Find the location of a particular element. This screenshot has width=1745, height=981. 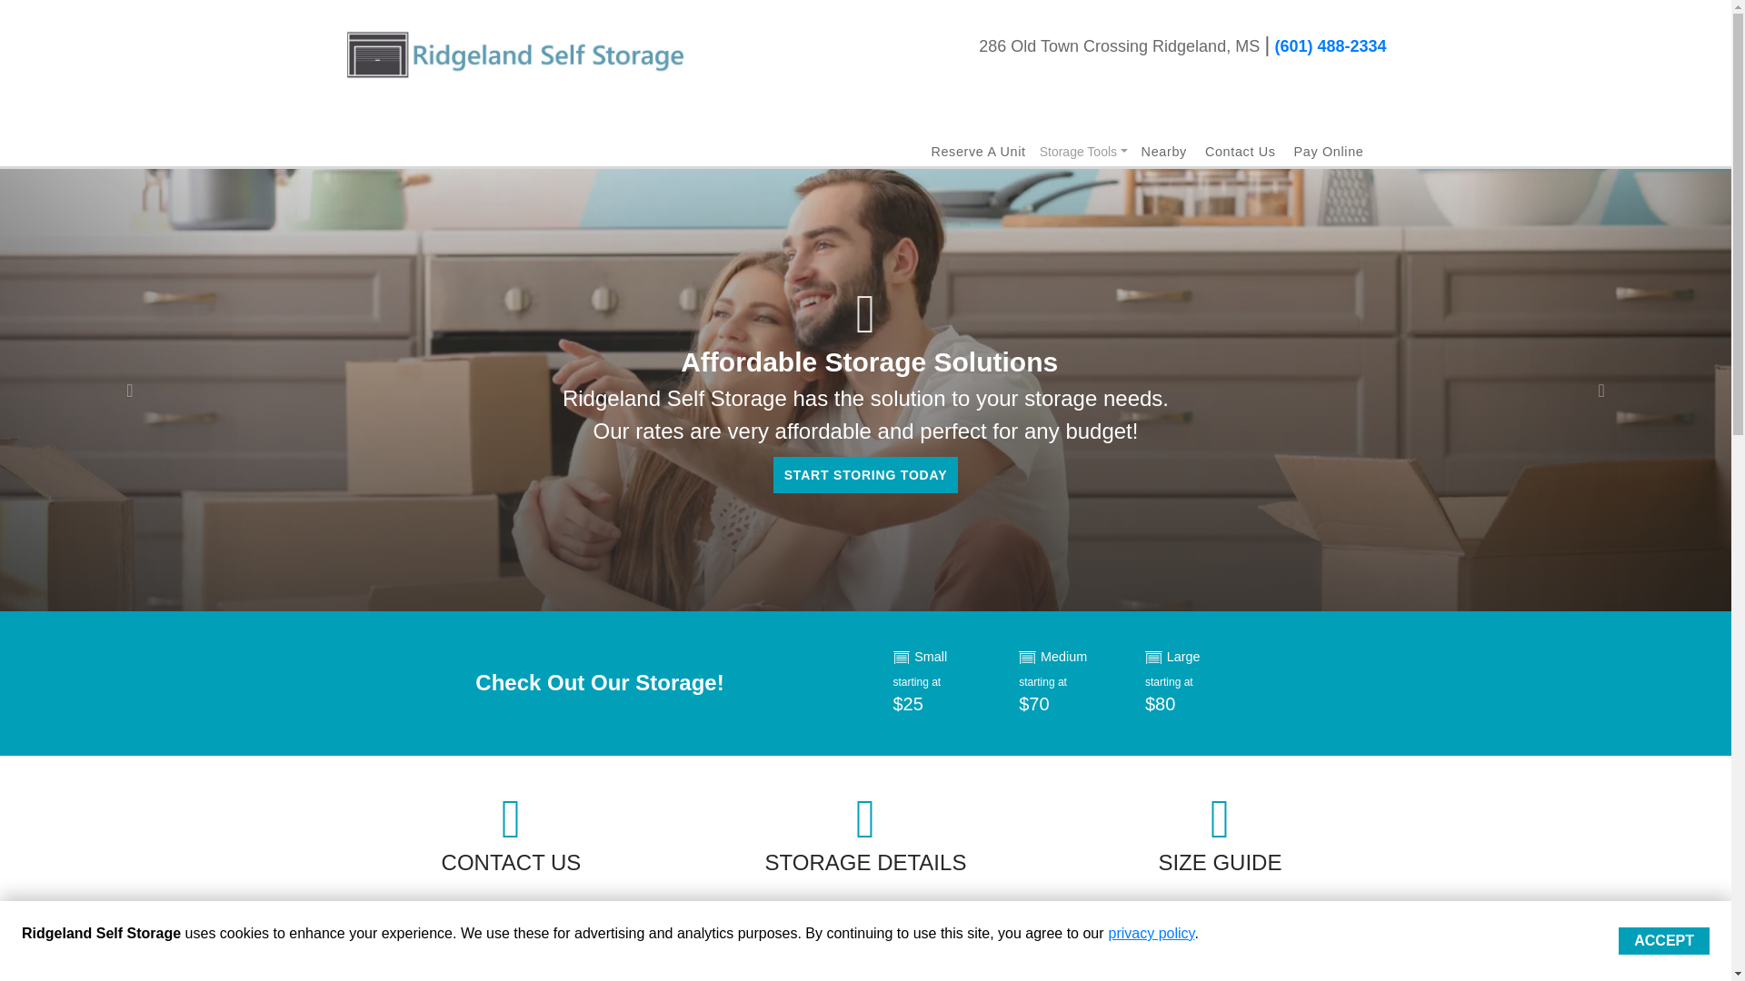

Reserve A Unit is located at coordinates (978, 151).